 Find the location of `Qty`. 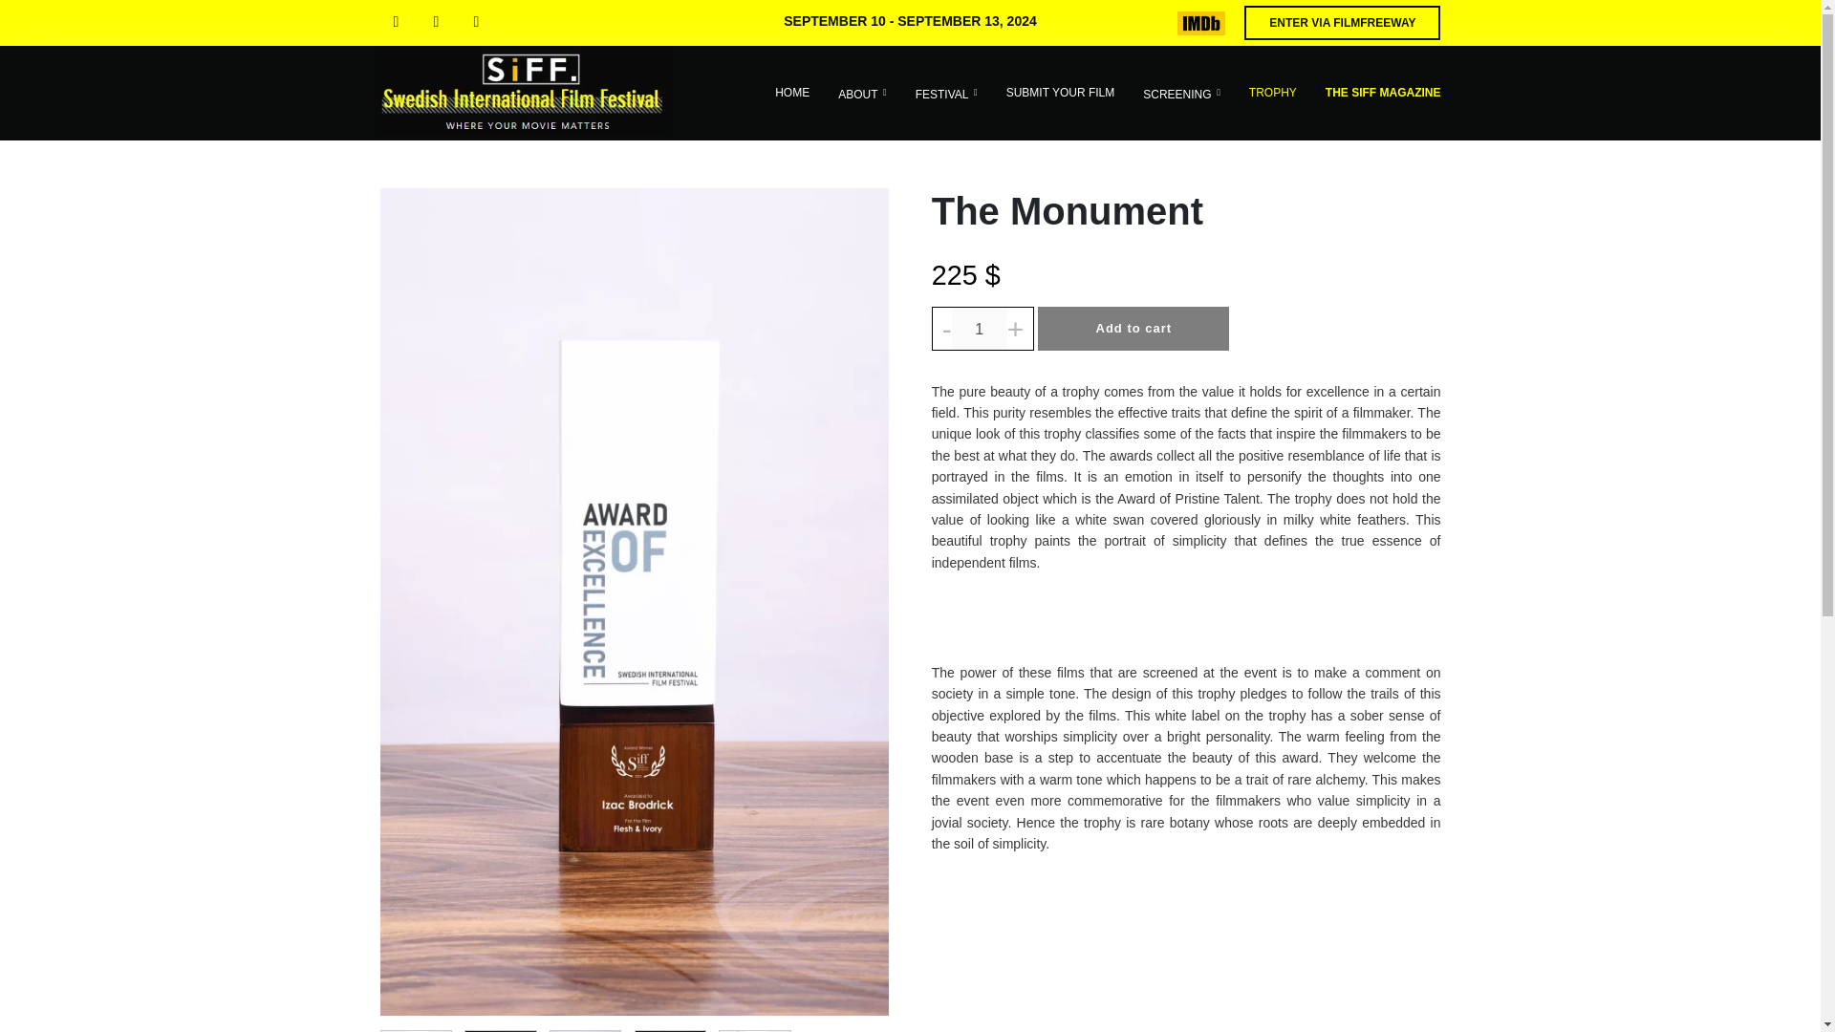

Qty is located at coordinates (980, 329).